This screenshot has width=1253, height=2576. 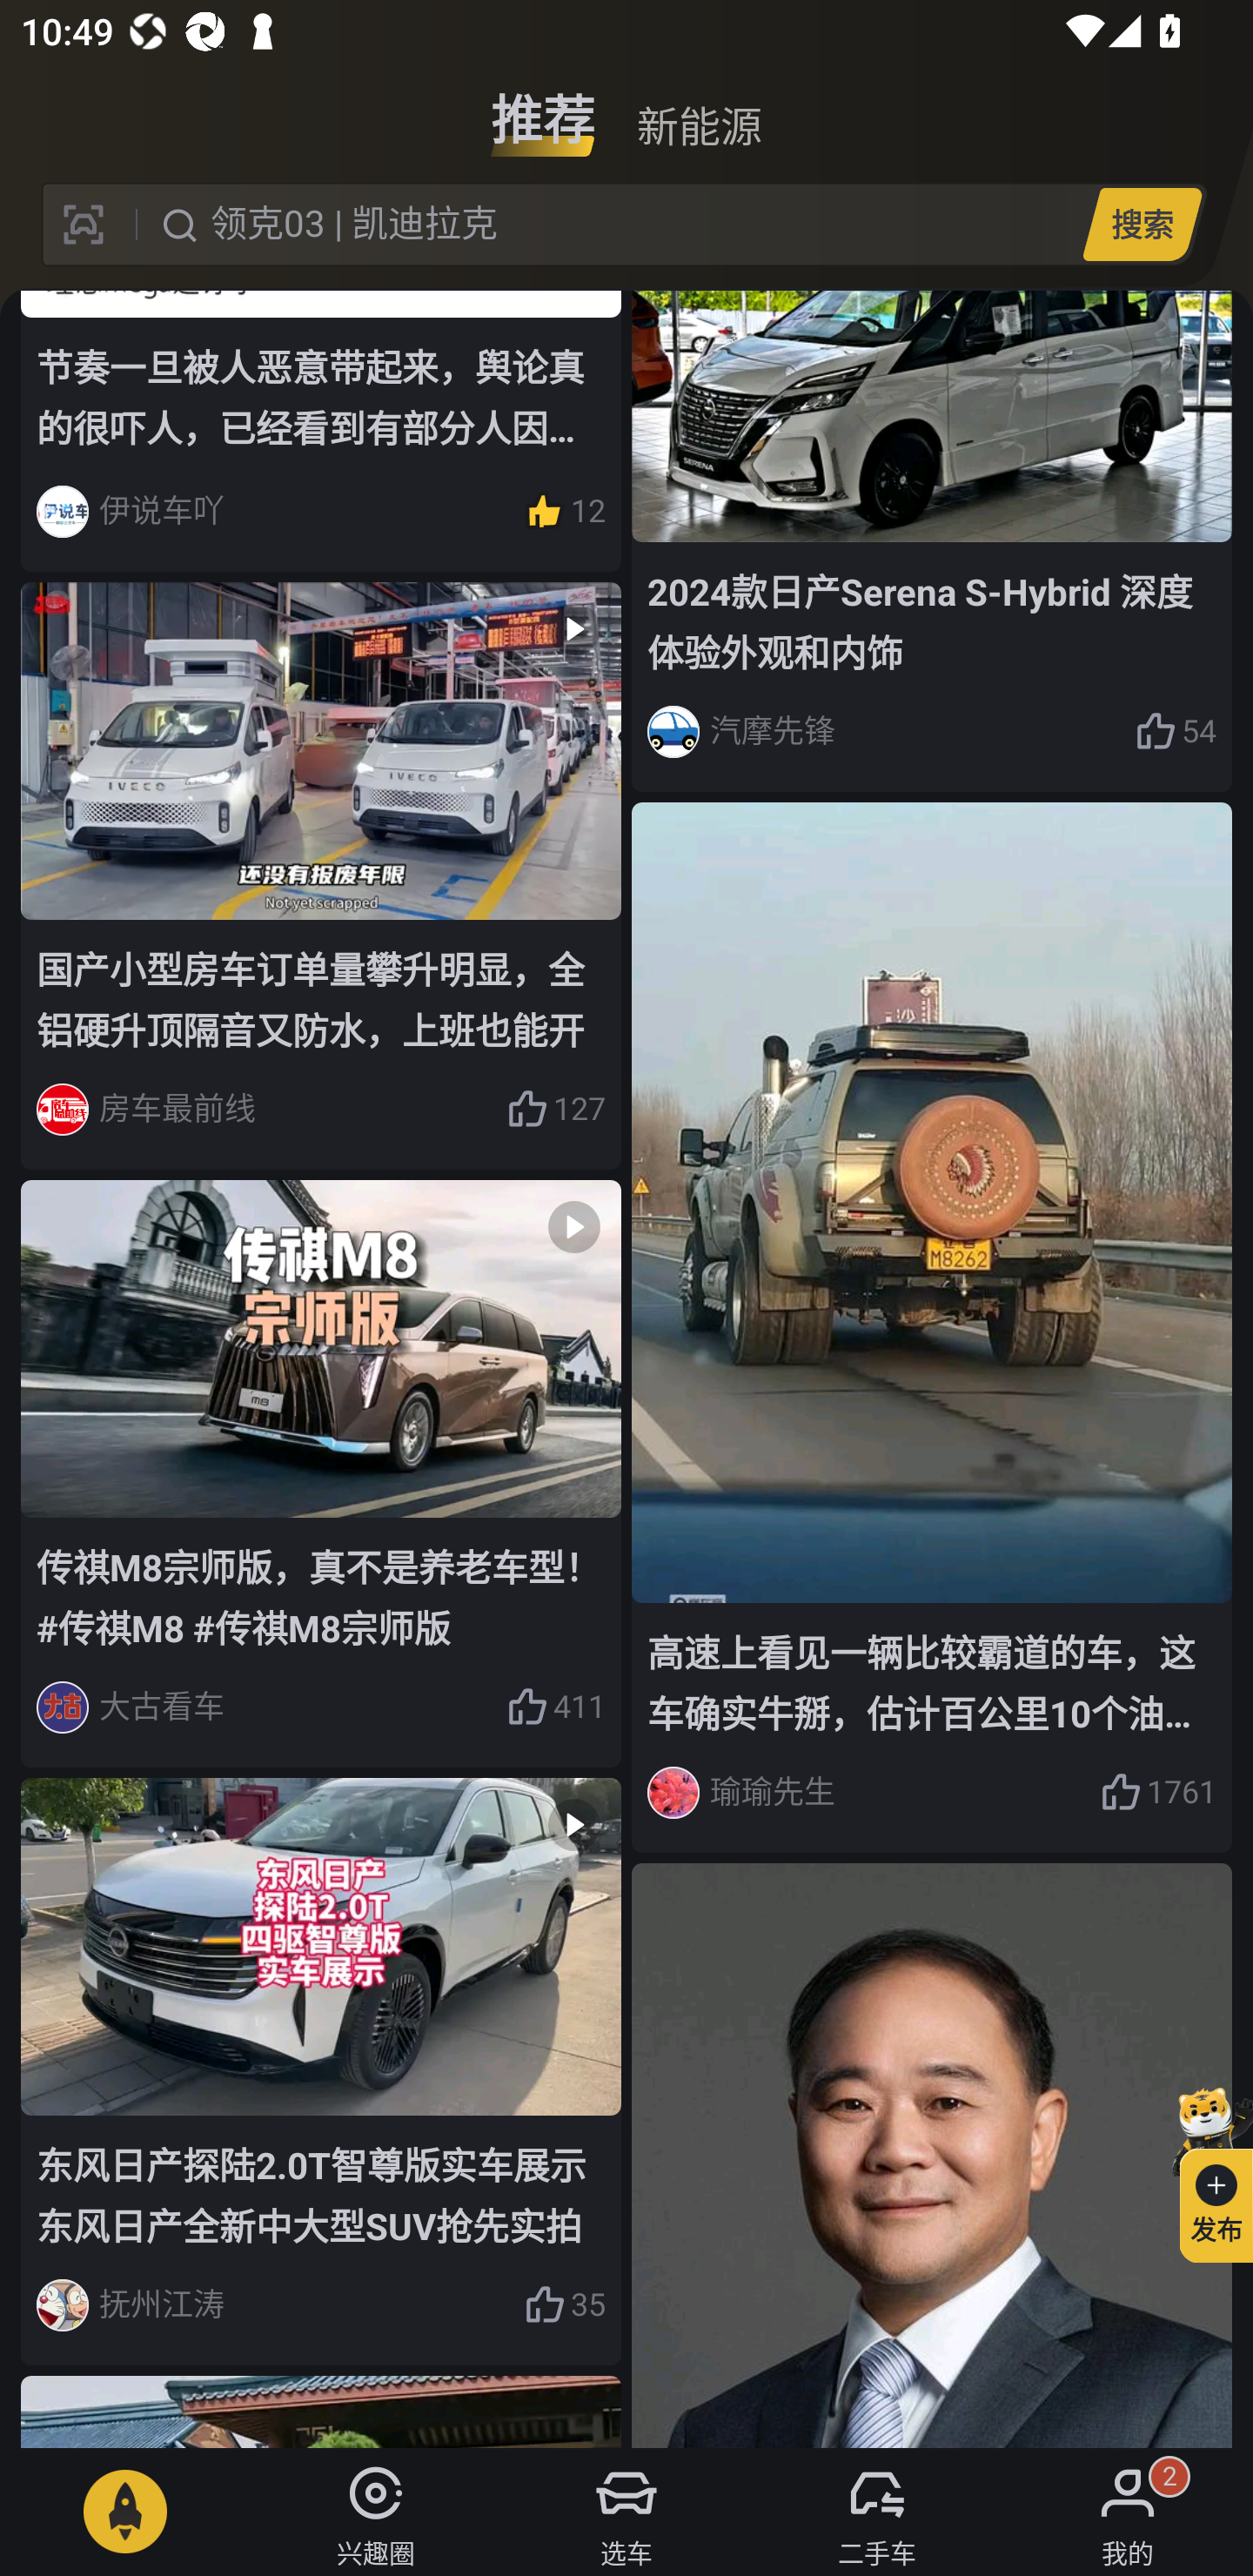 I want to click on 1761, so click(x=1158, y=1793).